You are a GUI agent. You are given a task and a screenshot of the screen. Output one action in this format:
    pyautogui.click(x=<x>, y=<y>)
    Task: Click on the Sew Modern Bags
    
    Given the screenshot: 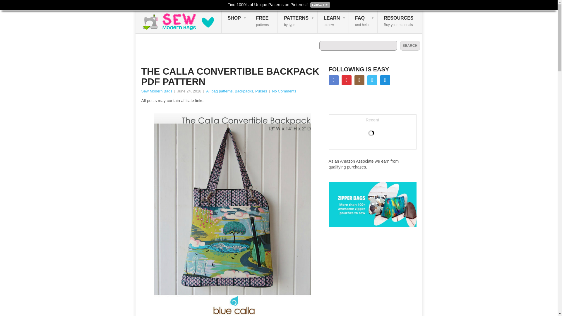 What is the action you would take?
    pyautogui.click(x=244, y=91)
    